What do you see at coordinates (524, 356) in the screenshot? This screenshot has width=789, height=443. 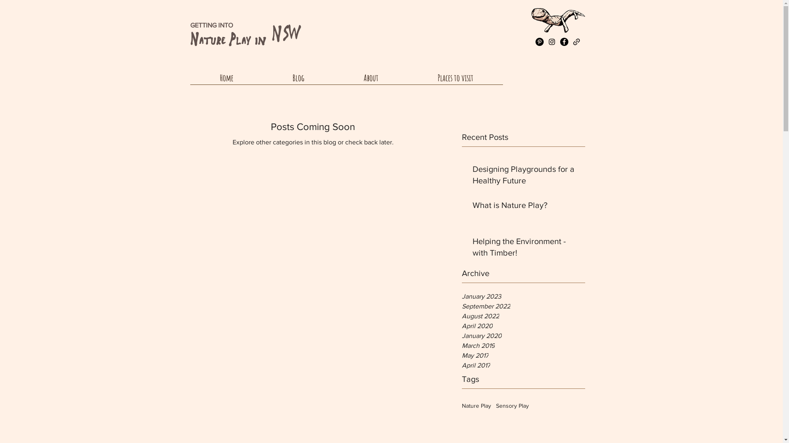 I see `May 2017` at bounding box center [524, 356].